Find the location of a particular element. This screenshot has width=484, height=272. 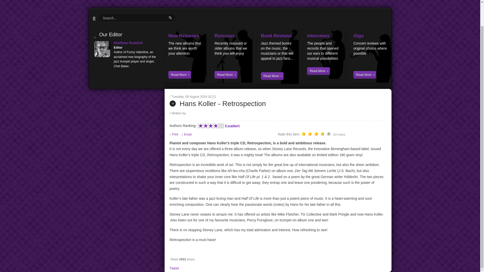

5 is located at coordinates (316, 134).